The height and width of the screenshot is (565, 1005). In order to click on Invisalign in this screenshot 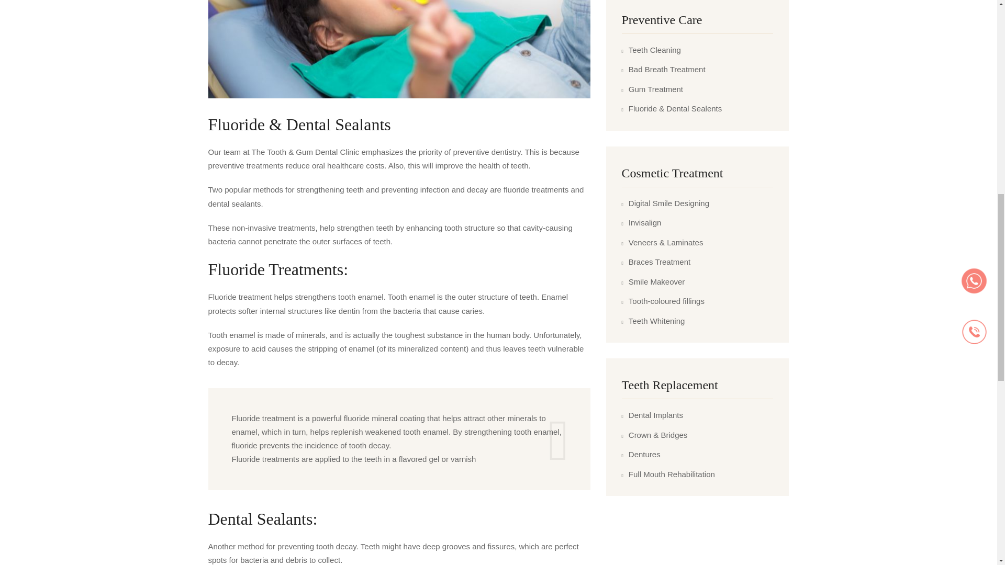, I will do `click(642, 223)`.